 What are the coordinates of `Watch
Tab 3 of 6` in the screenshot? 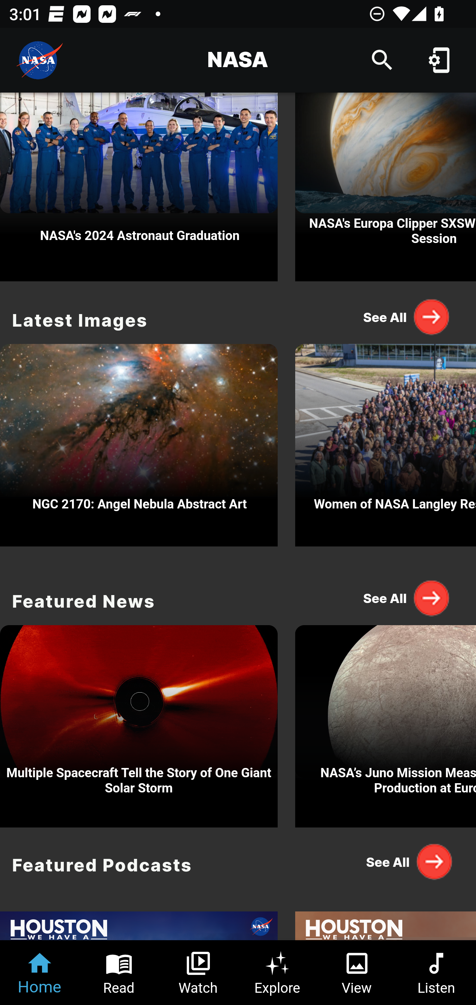 It's located at (198, 973).